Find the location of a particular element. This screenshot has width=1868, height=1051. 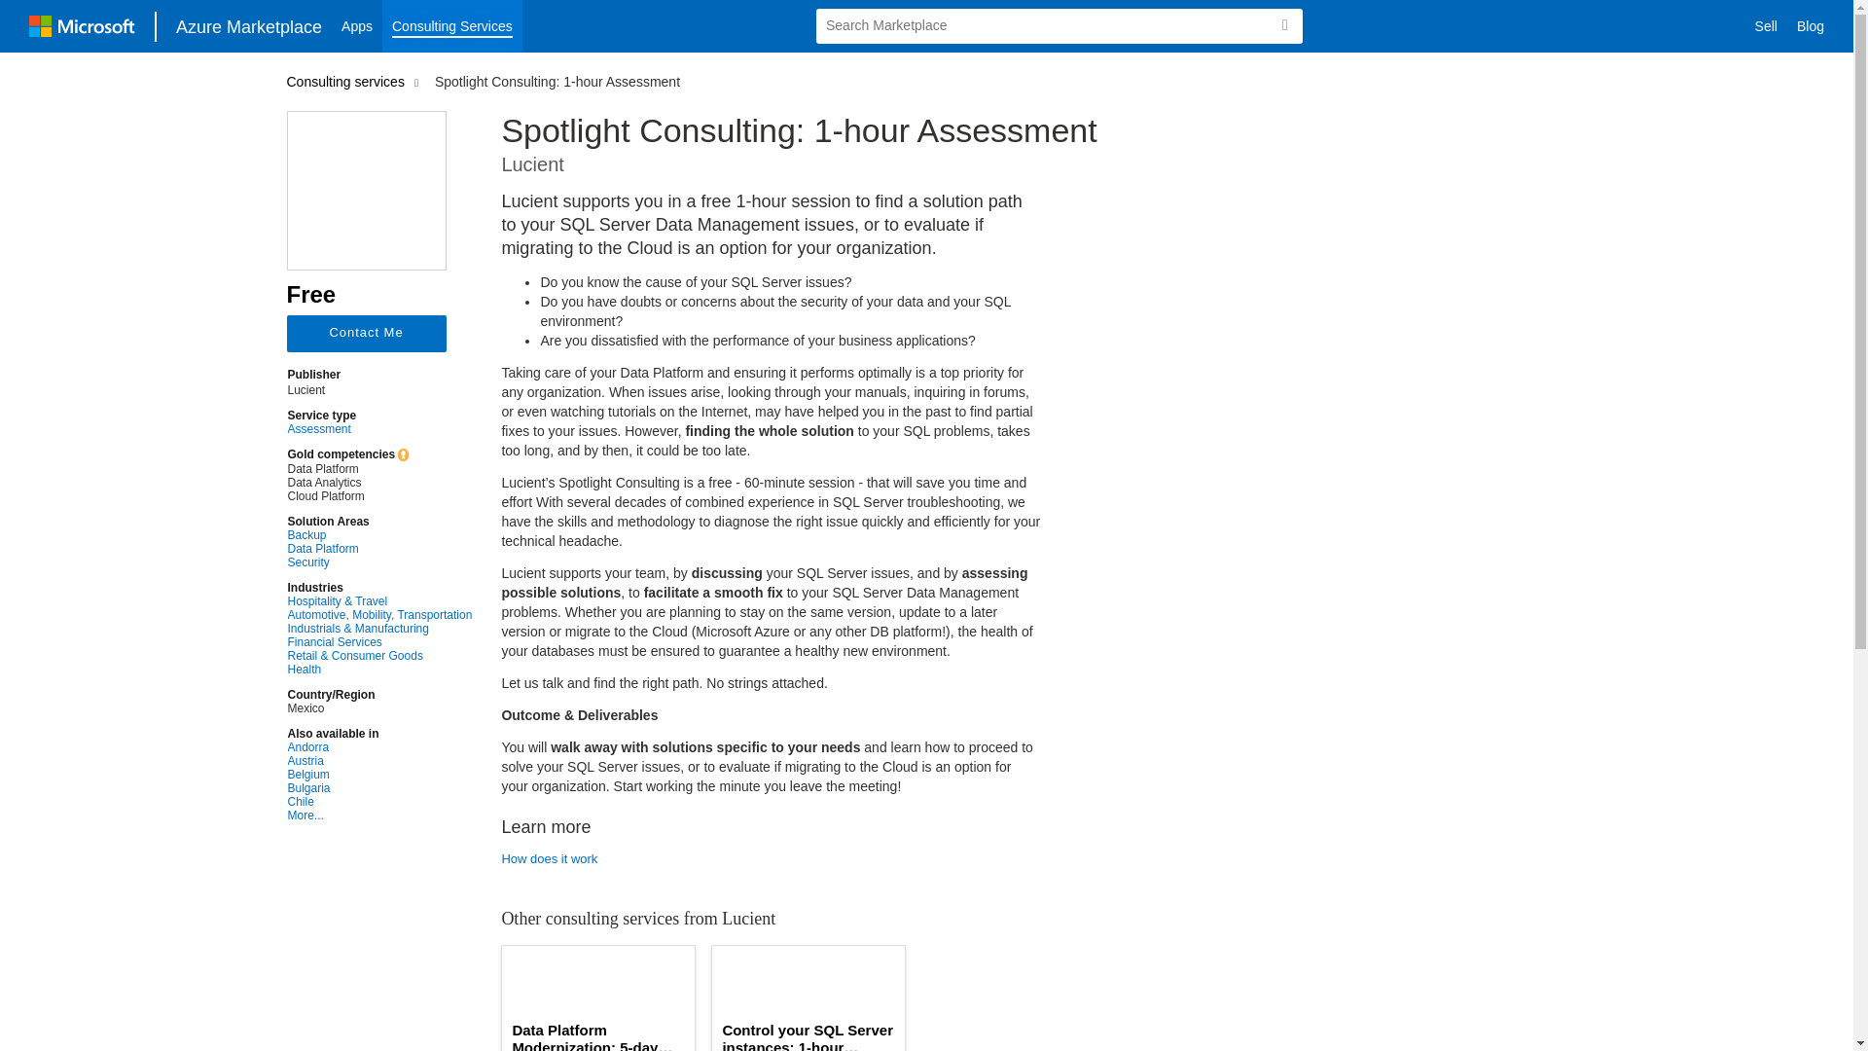

Backup is located at coordinates (379, 535).